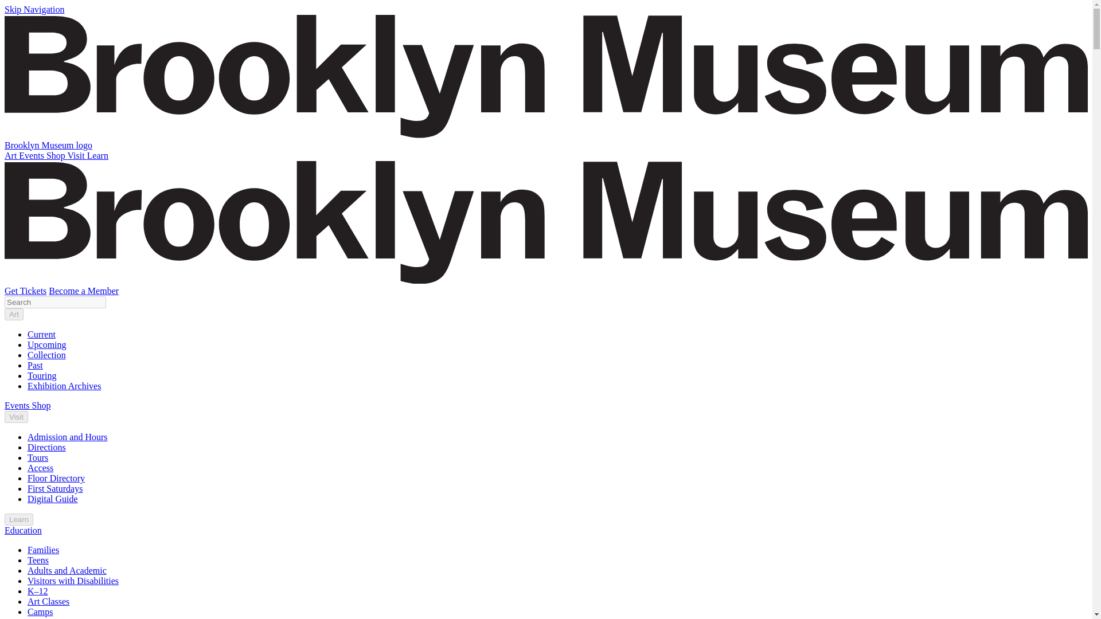 This screenshot has width=1101, height=619. Describe the element at coordinates (25, 291) in the screenshot. I see `Get Tickets` at that location.